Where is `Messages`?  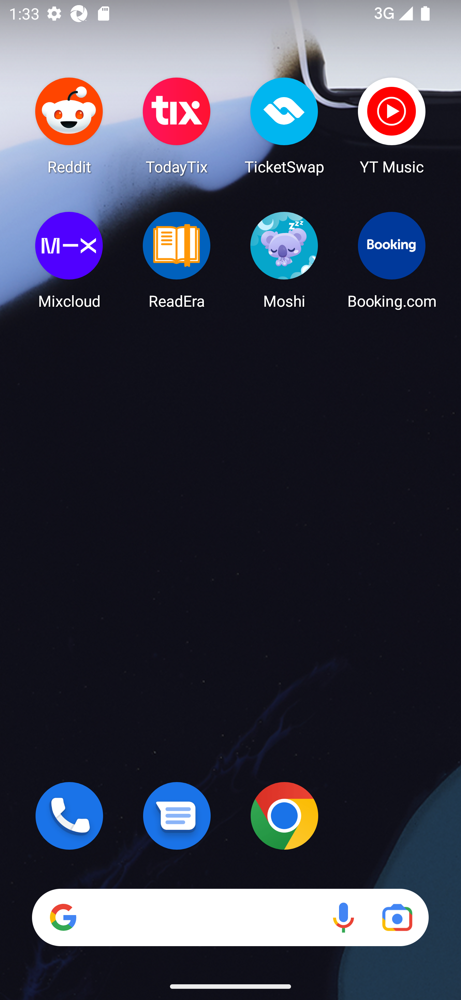
Messages is located at coordinates (177, 816).